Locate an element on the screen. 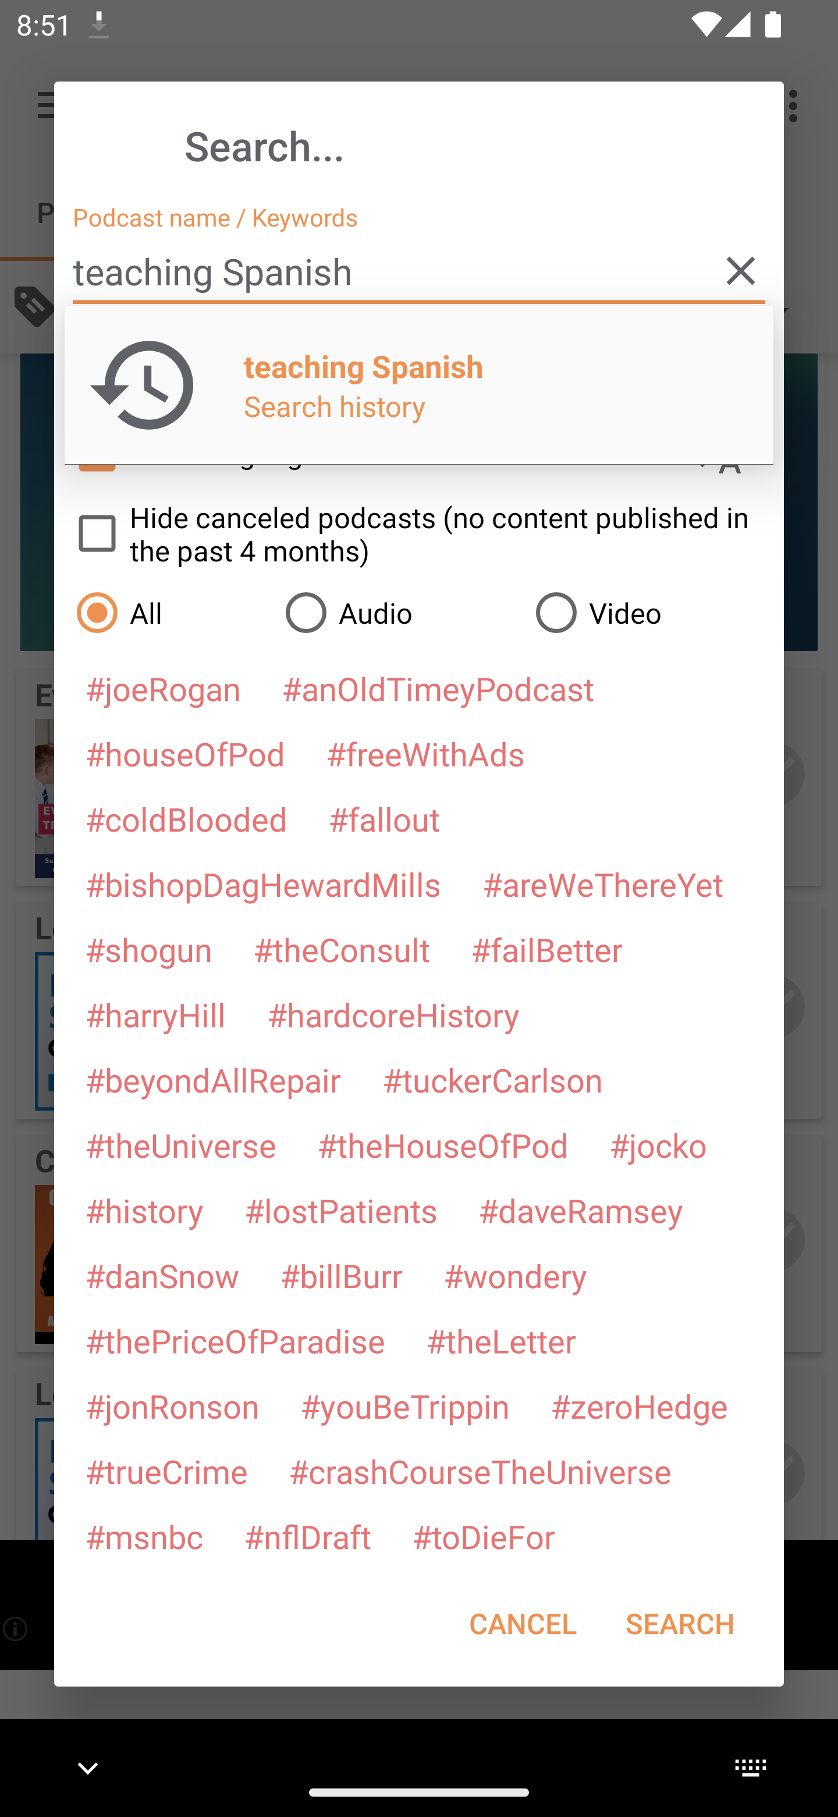 This screenshot has width=838, height=1817. #tuckerCarlson is located at coordinates (492, 1079).